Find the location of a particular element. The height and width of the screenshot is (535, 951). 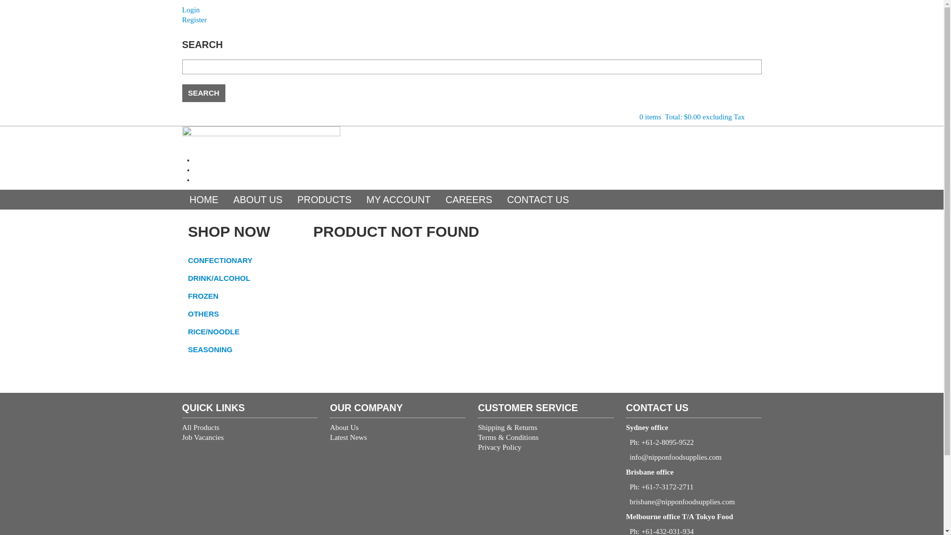

HOME is located at coordinates (204, 200).